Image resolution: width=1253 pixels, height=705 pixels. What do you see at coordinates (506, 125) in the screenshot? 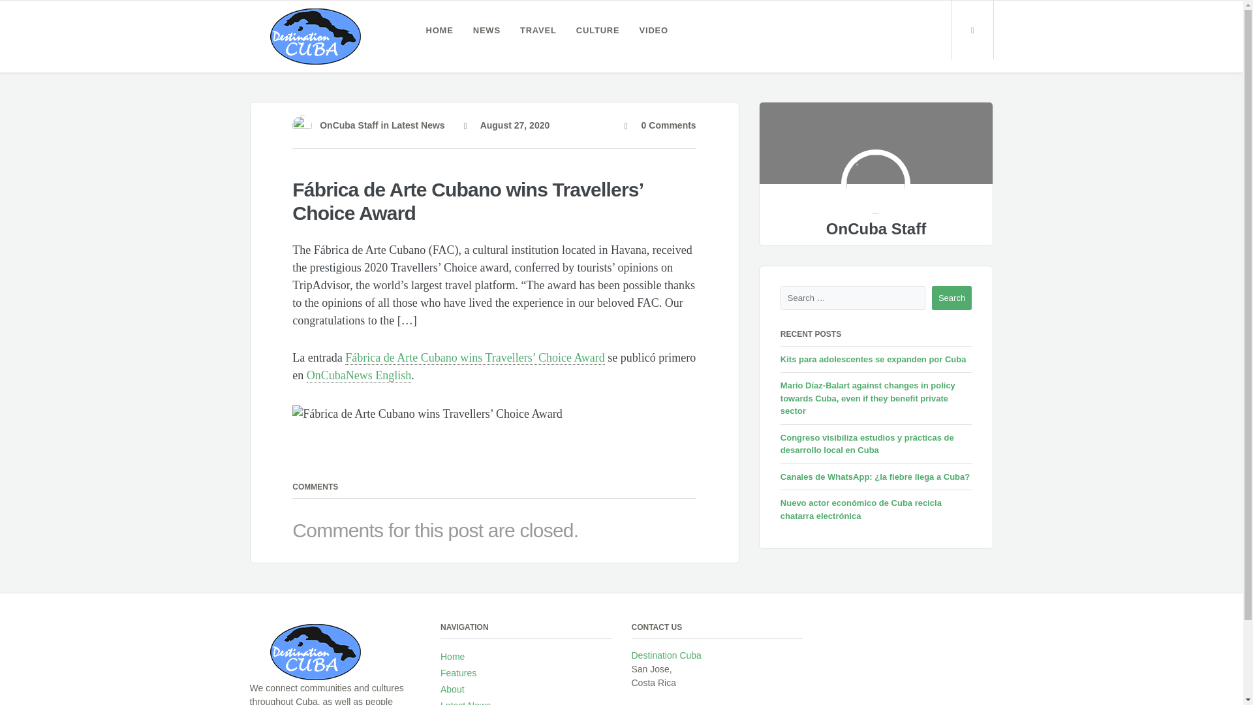
I see `  August 27, 2020` at bounding box center [506, 125].